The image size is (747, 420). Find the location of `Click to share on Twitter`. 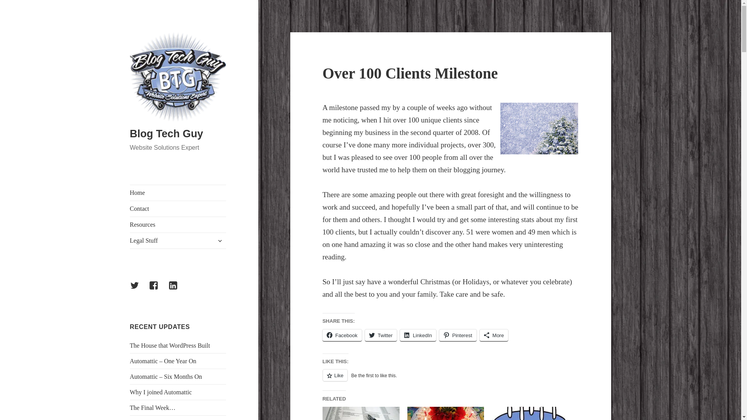

Click to share on Twitter is located at coordinates (381, 335).